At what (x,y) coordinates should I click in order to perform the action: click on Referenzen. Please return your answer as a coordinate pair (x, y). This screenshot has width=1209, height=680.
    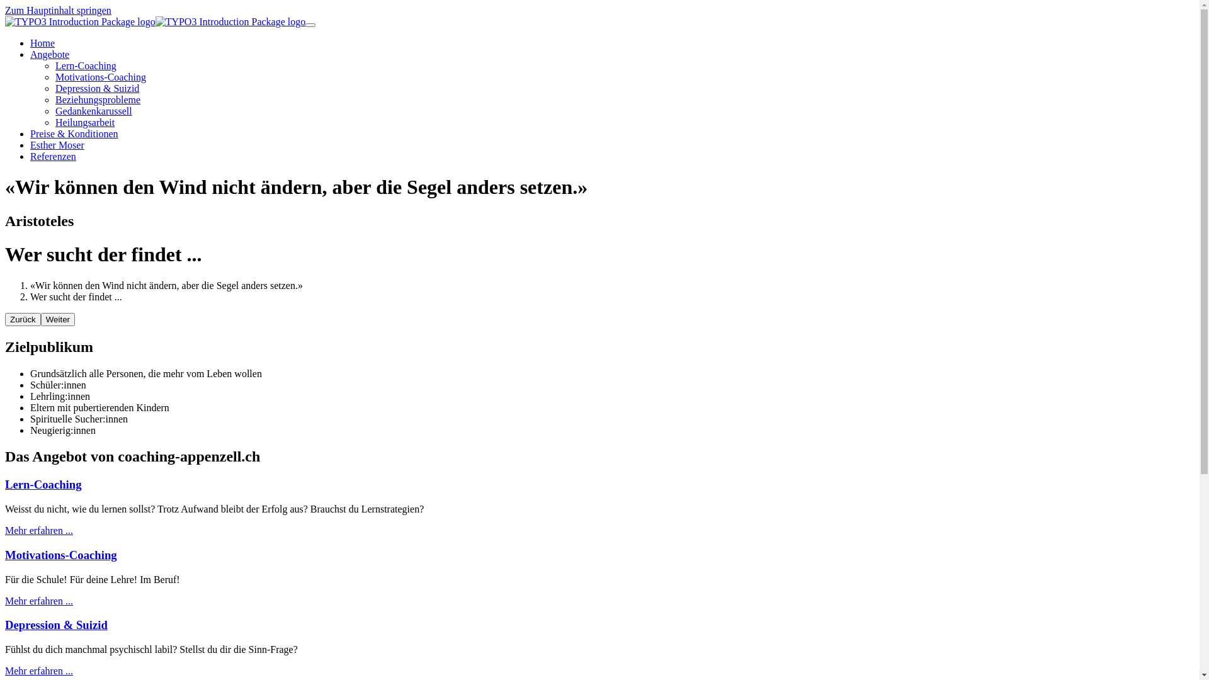
    Looking at the image, I should click on (53, 156).